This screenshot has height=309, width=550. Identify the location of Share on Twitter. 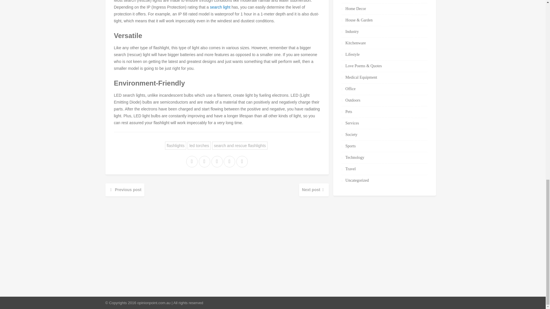
(217, 161).